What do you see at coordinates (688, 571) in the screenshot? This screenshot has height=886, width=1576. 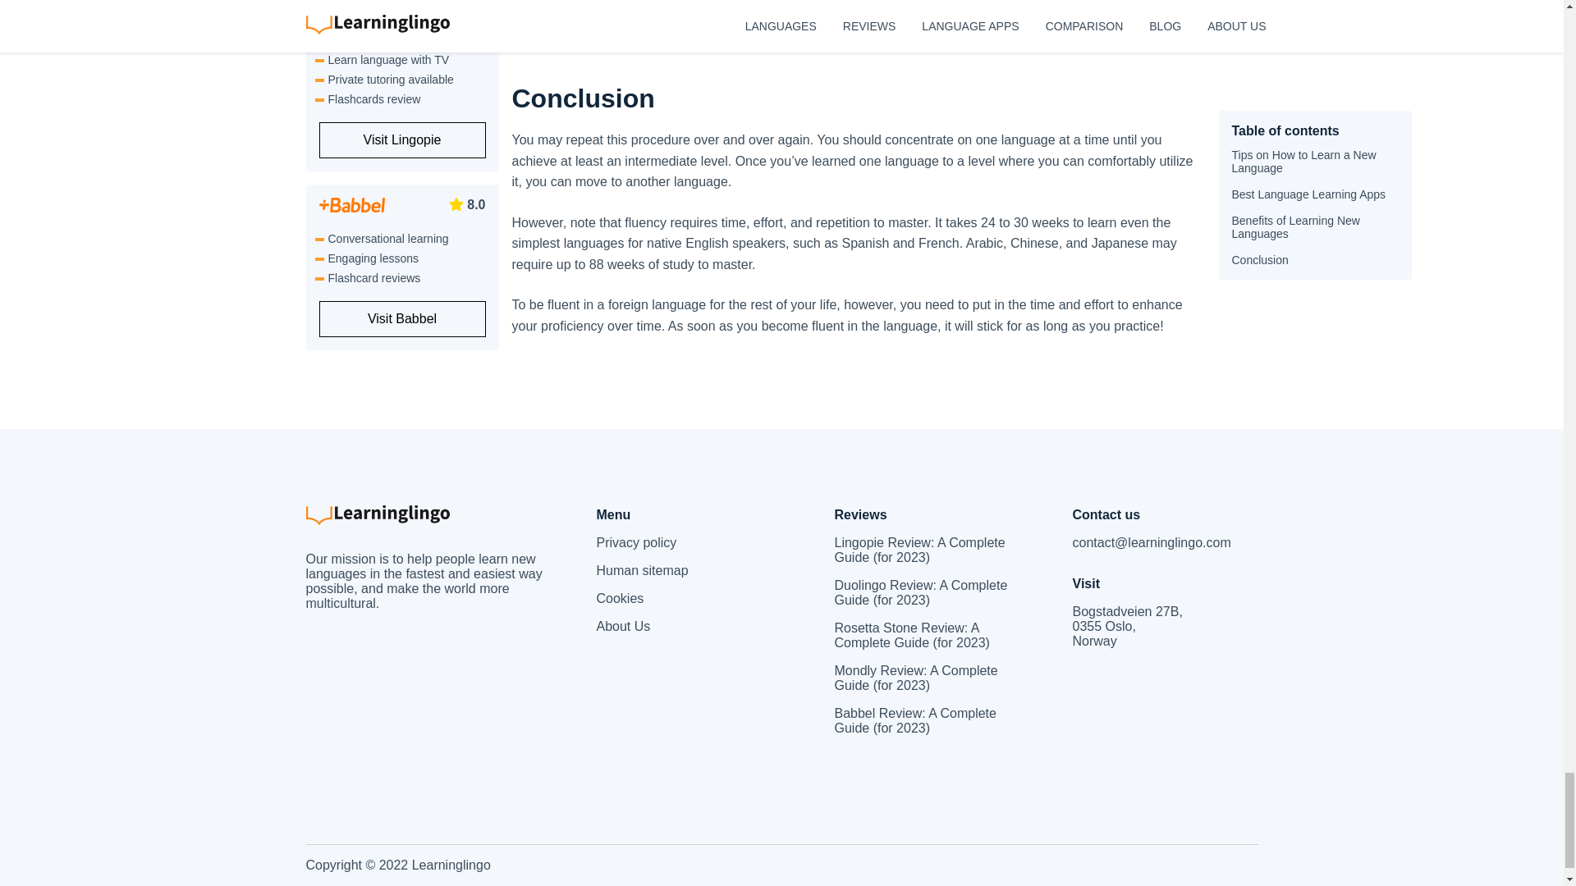 I see `Human sitemap` at bounding box center [688, 571].